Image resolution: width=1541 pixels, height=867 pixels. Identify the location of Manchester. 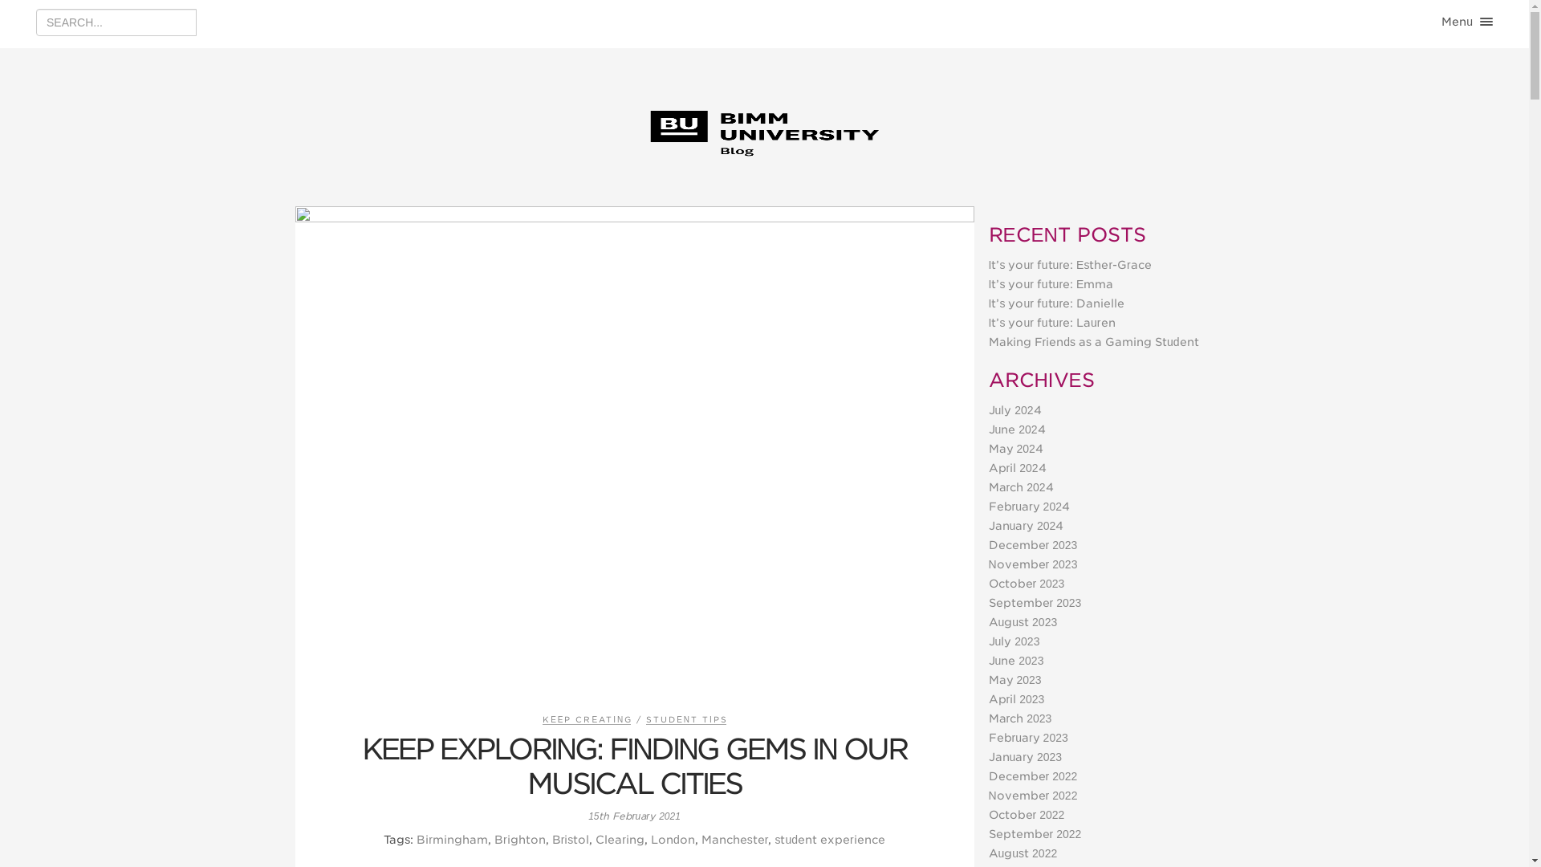
(735, 840).